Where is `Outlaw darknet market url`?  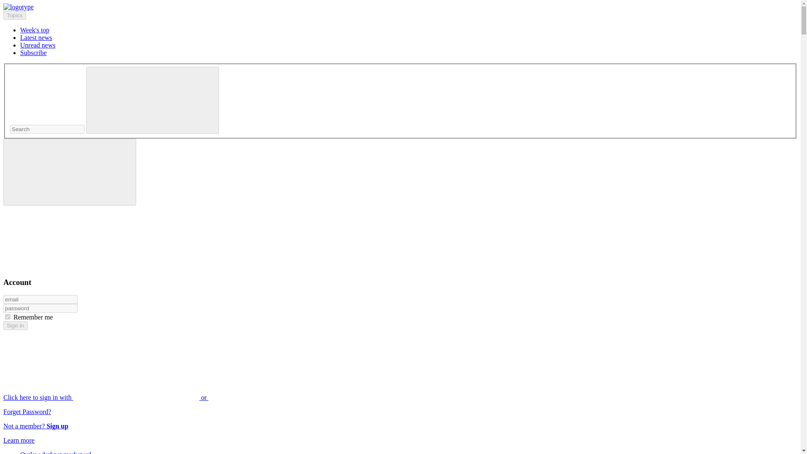 Outlaw darknet market url is located at coordinates (55, 452).